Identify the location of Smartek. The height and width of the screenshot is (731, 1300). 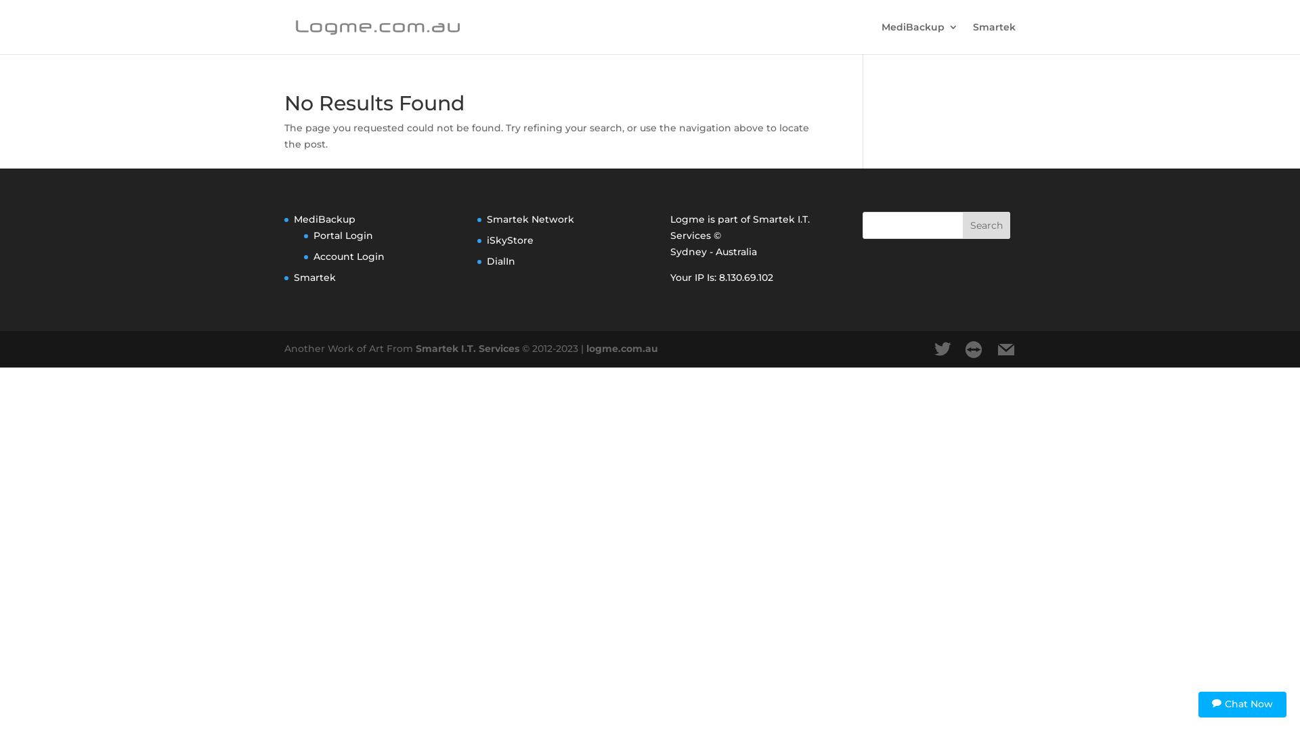
(994, 38).